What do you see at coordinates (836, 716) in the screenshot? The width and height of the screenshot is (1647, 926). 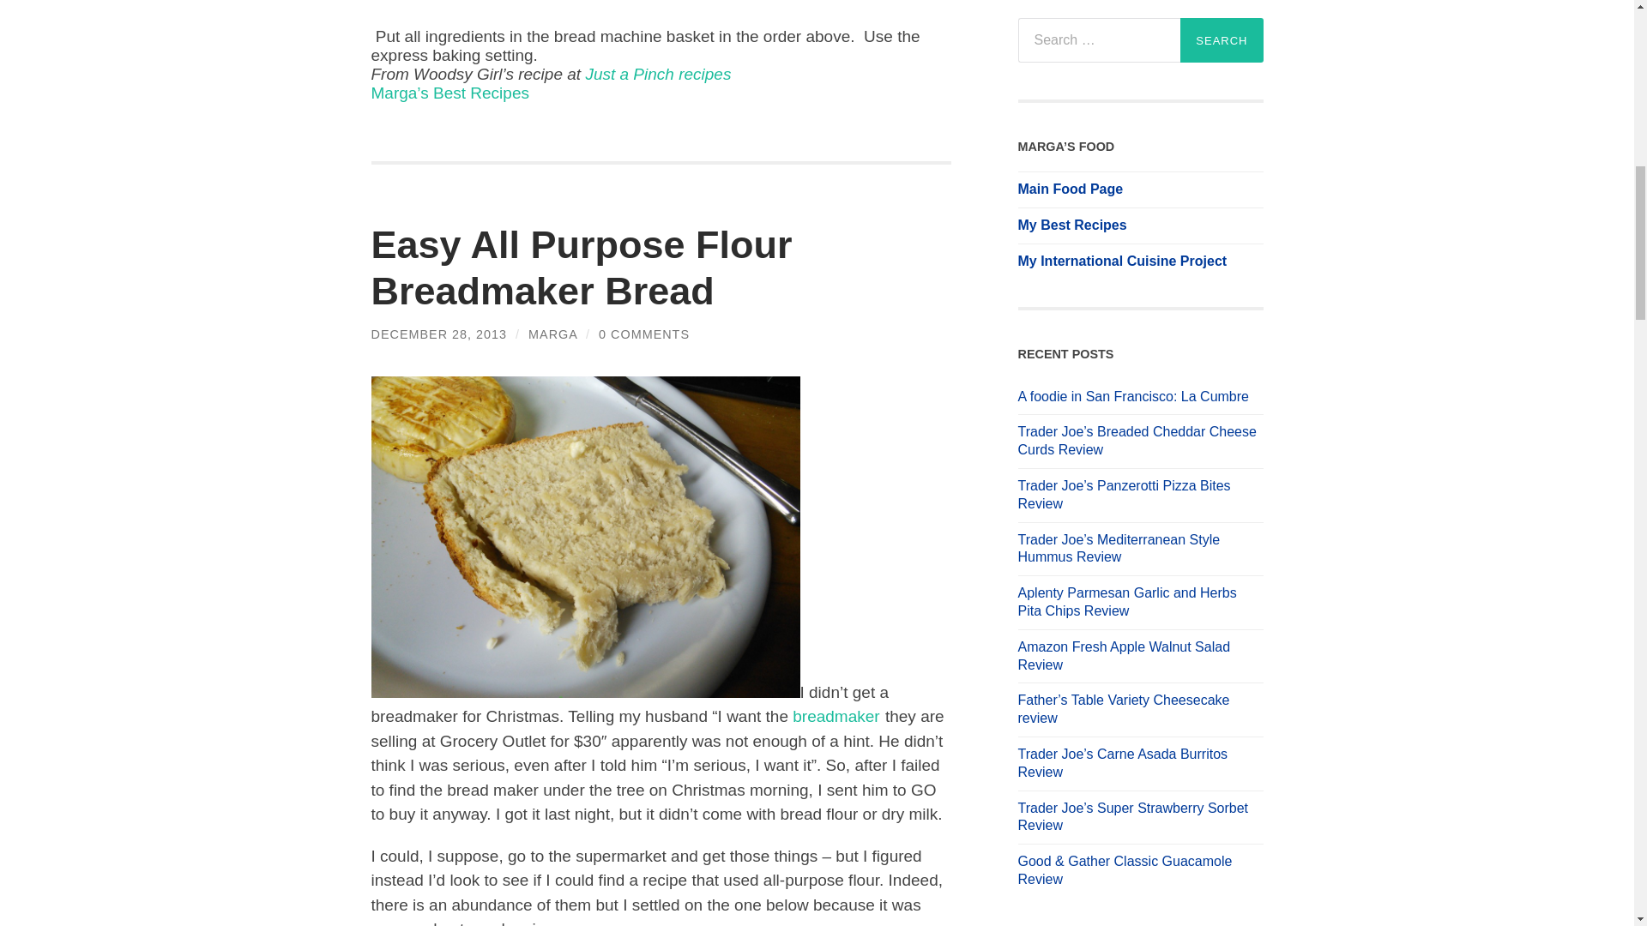 I see `breadmaker` at bounding box center [836, 716].